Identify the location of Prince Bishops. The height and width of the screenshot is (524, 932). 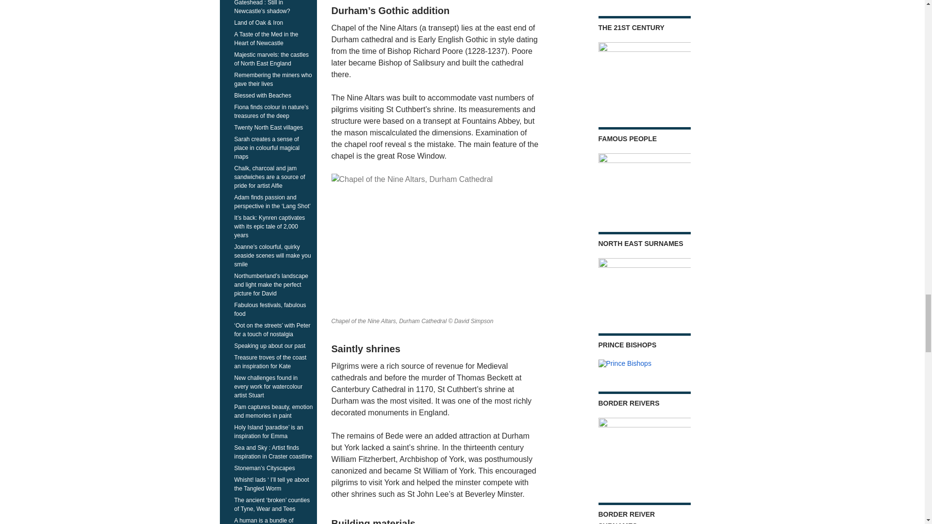
(624, 364).